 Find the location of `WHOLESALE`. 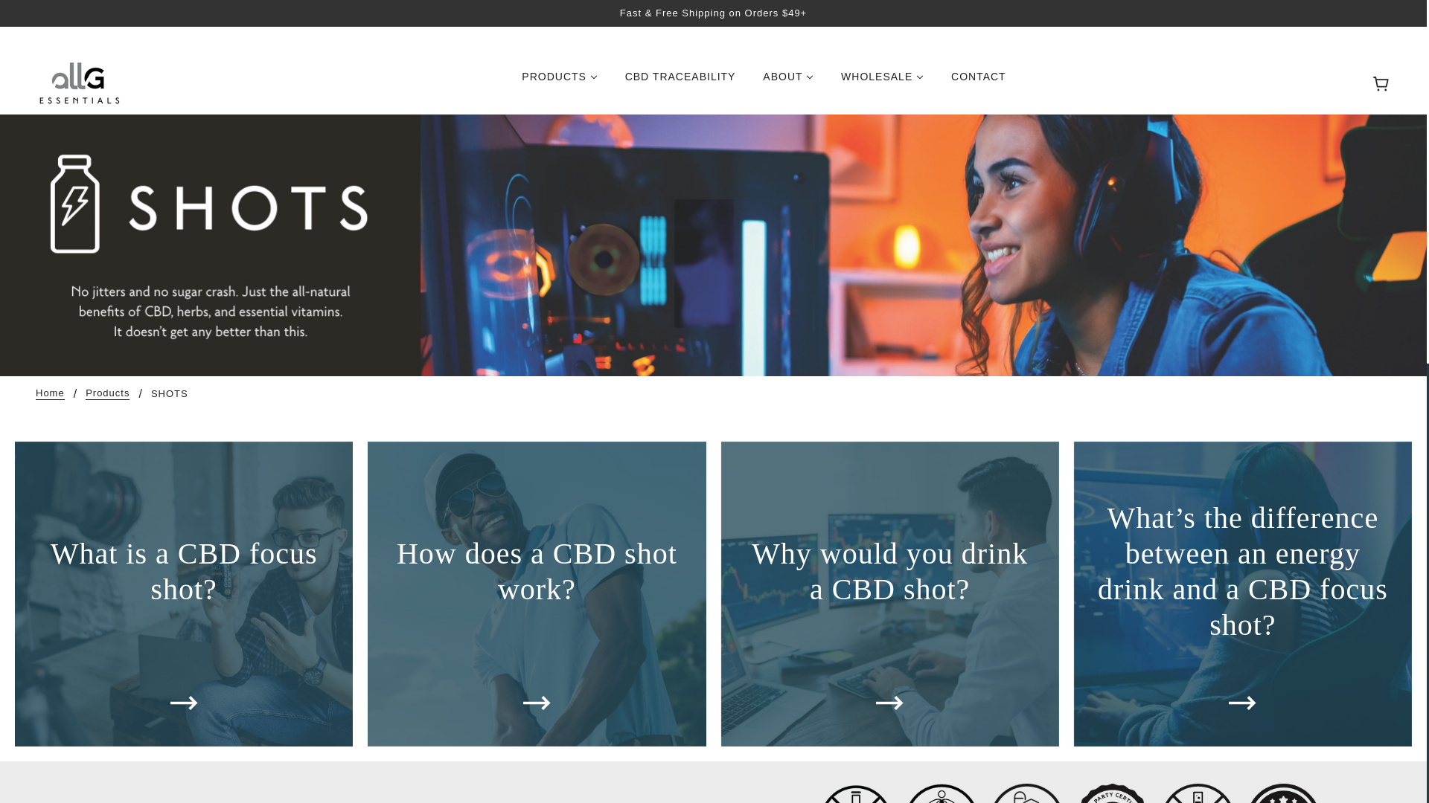

WHOLESALE is located at coordinates (882, 82).